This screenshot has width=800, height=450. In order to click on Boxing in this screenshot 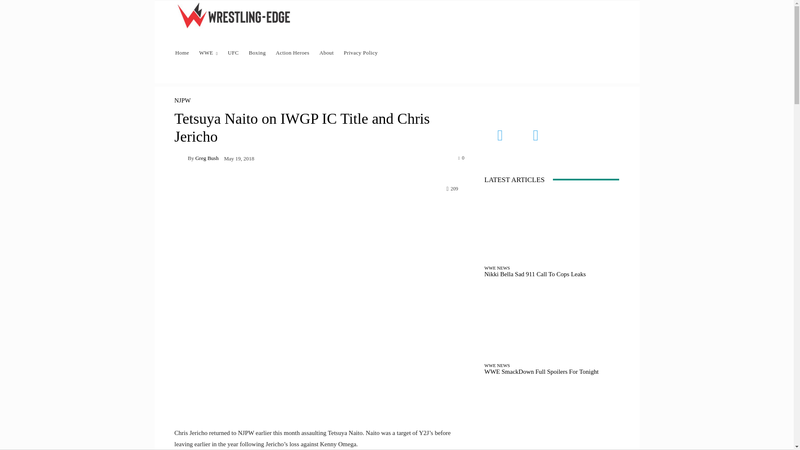, I will do `click(257, 52)`.